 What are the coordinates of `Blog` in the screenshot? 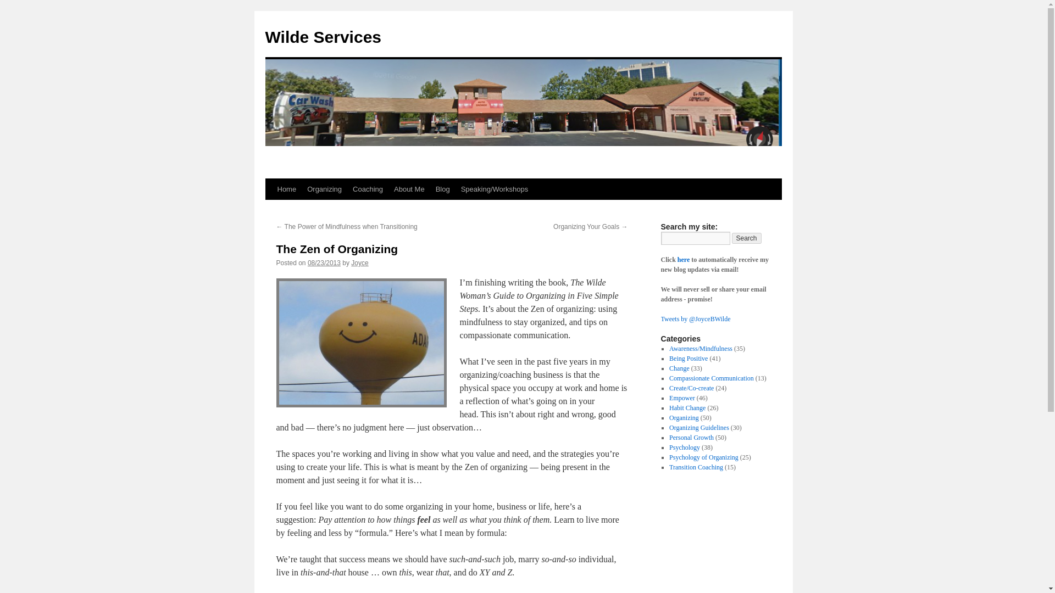 It's located at (443, 189).